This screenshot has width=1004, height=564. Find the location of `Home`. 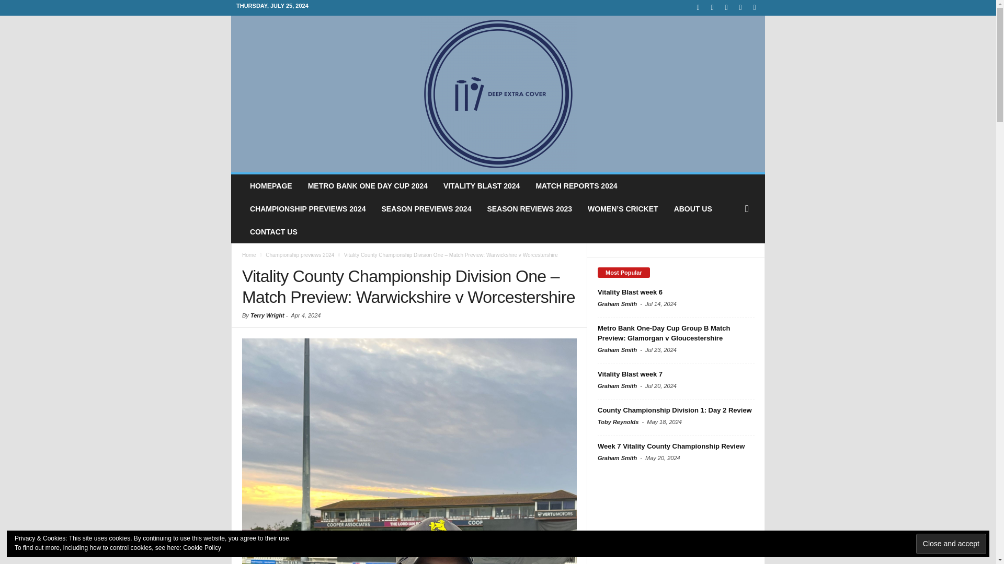

Home is located at coordinates (249, 255).